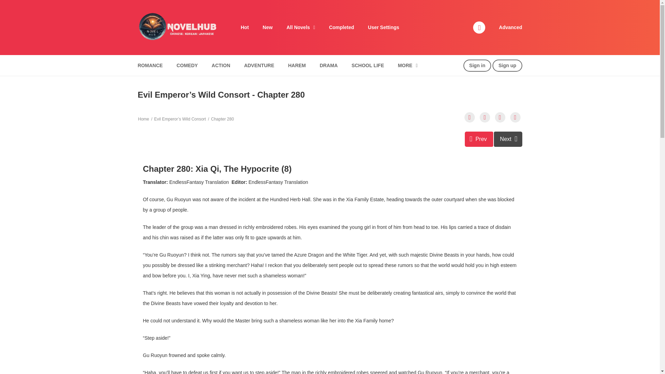 The width and height of the screenshot is (665, 374). Describe the element at coordinates (383, 27) in the screenshot. I see `User Settings` at that location.